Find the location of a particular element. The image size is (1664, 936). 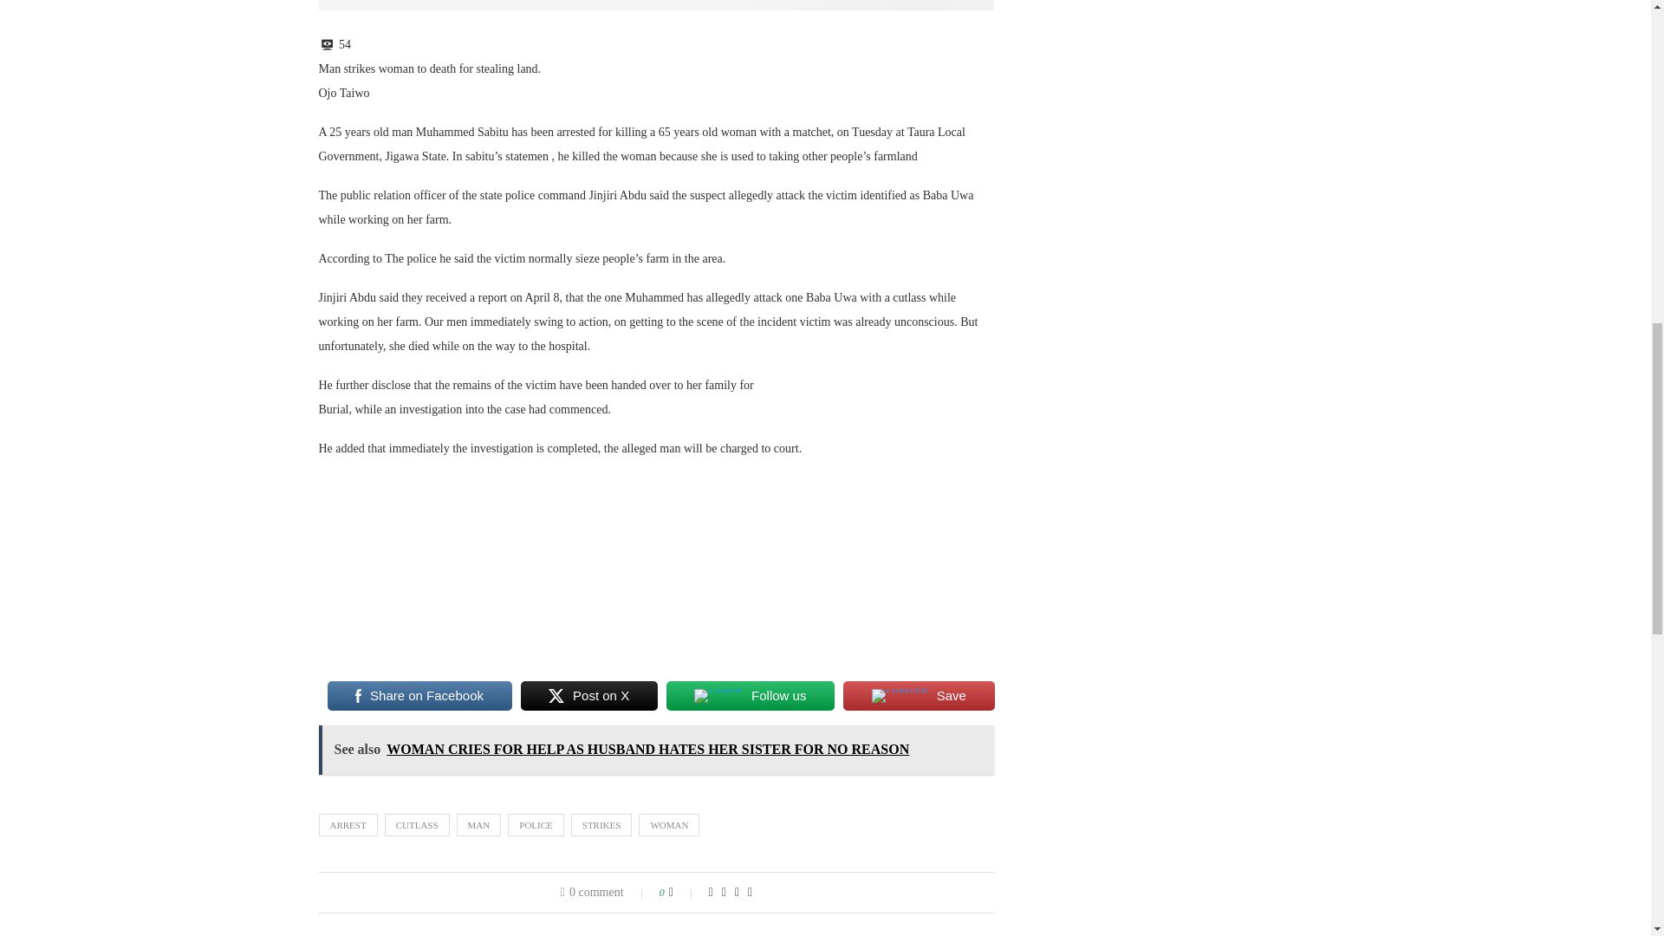

Like is located at coordinates (683, 892).